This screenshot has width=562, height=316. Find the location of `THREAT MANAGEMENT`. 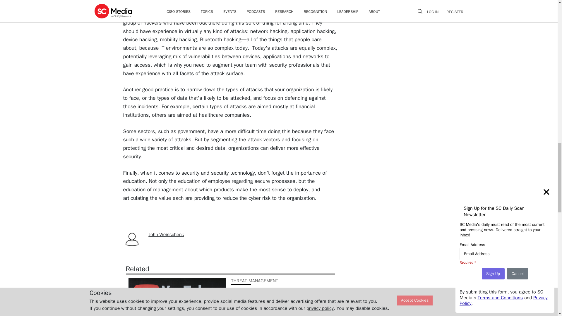

THREAT MANAGEMENT is located at coordinates (255, 281).